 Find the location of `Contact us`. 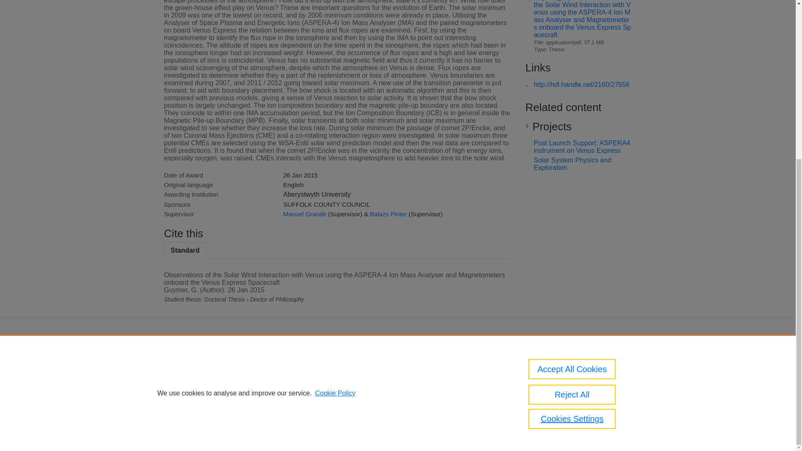

Contact us is located at coordinates (620, 362).